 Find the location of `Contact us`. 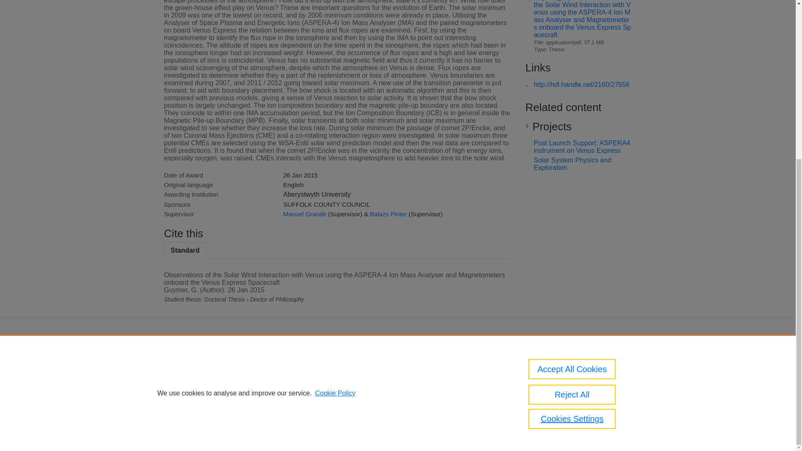

Contact us is located at coordinates (620, 362).